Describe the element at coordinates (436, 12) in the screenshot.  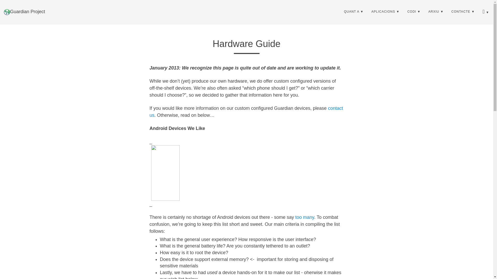
I see `ARXIU` at that location.